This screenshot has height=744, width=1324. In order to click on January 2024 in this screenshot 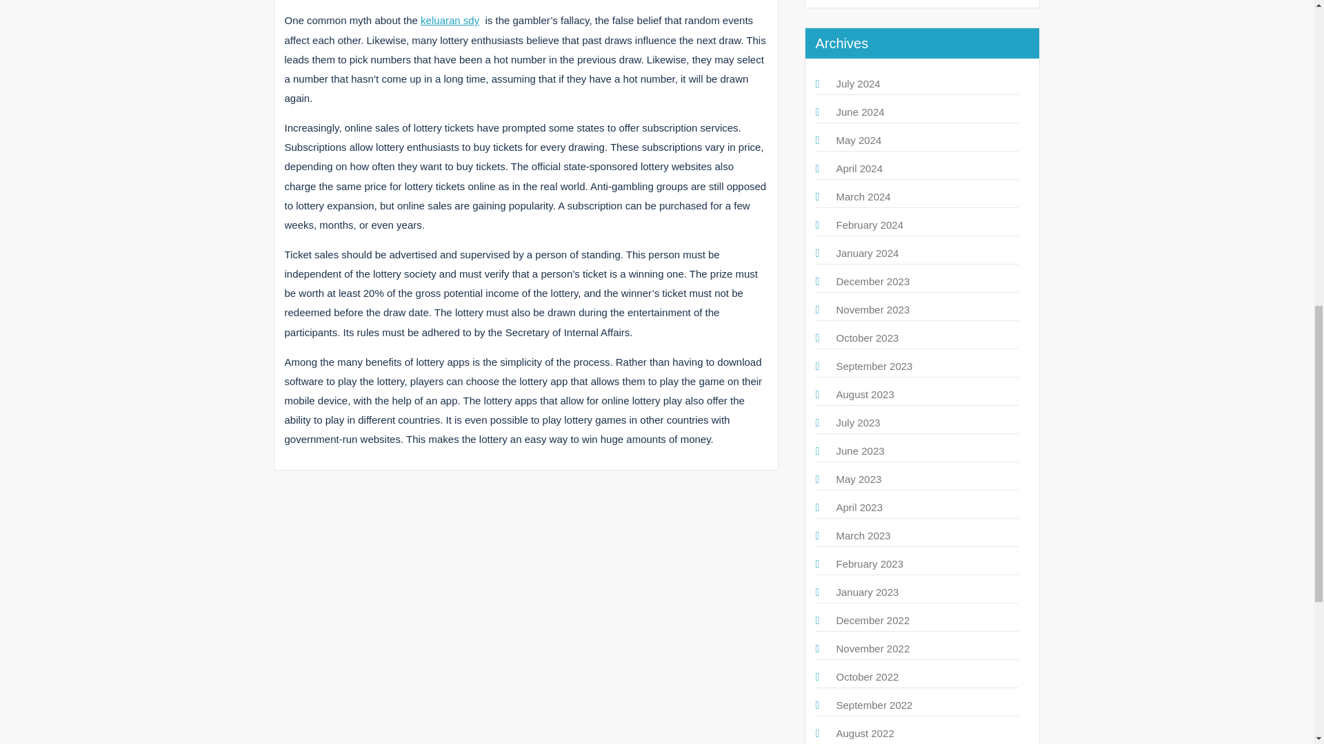, I will do `click(867, 252)`.